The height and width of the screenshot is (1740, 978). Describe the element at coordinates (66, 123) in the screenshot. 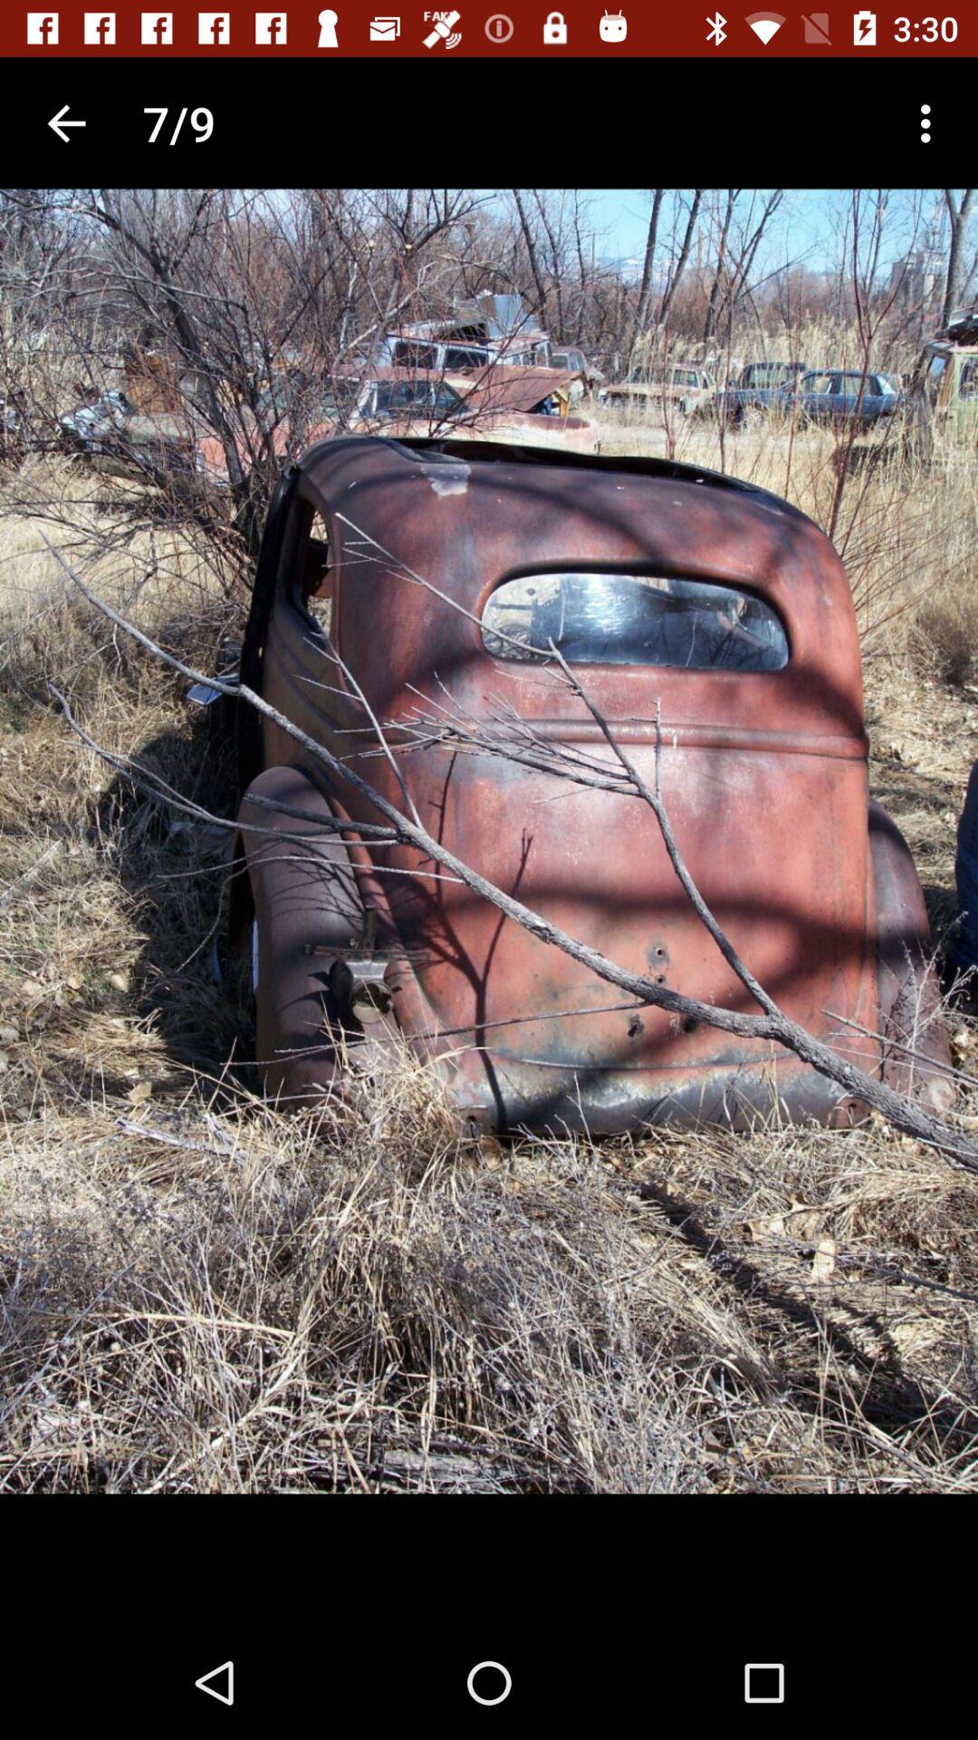

I see `click the item next to the 7/9 app` at that location.